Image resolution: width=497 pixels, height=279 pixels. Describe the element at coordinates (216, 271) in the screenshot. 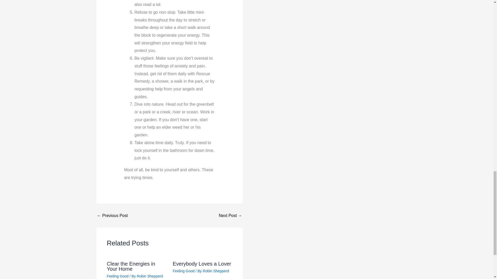

I see `View all posts by Robin Shepperd` at that location.